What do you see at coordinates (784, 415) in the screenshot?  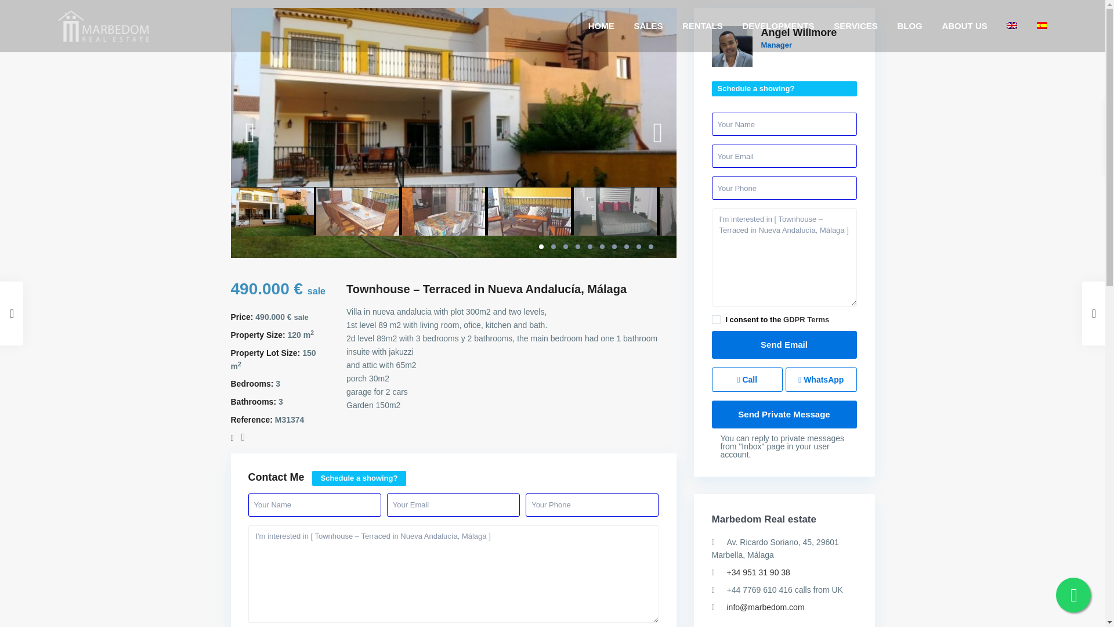 I see `Send Private Message` at bounding box center [784, 415].